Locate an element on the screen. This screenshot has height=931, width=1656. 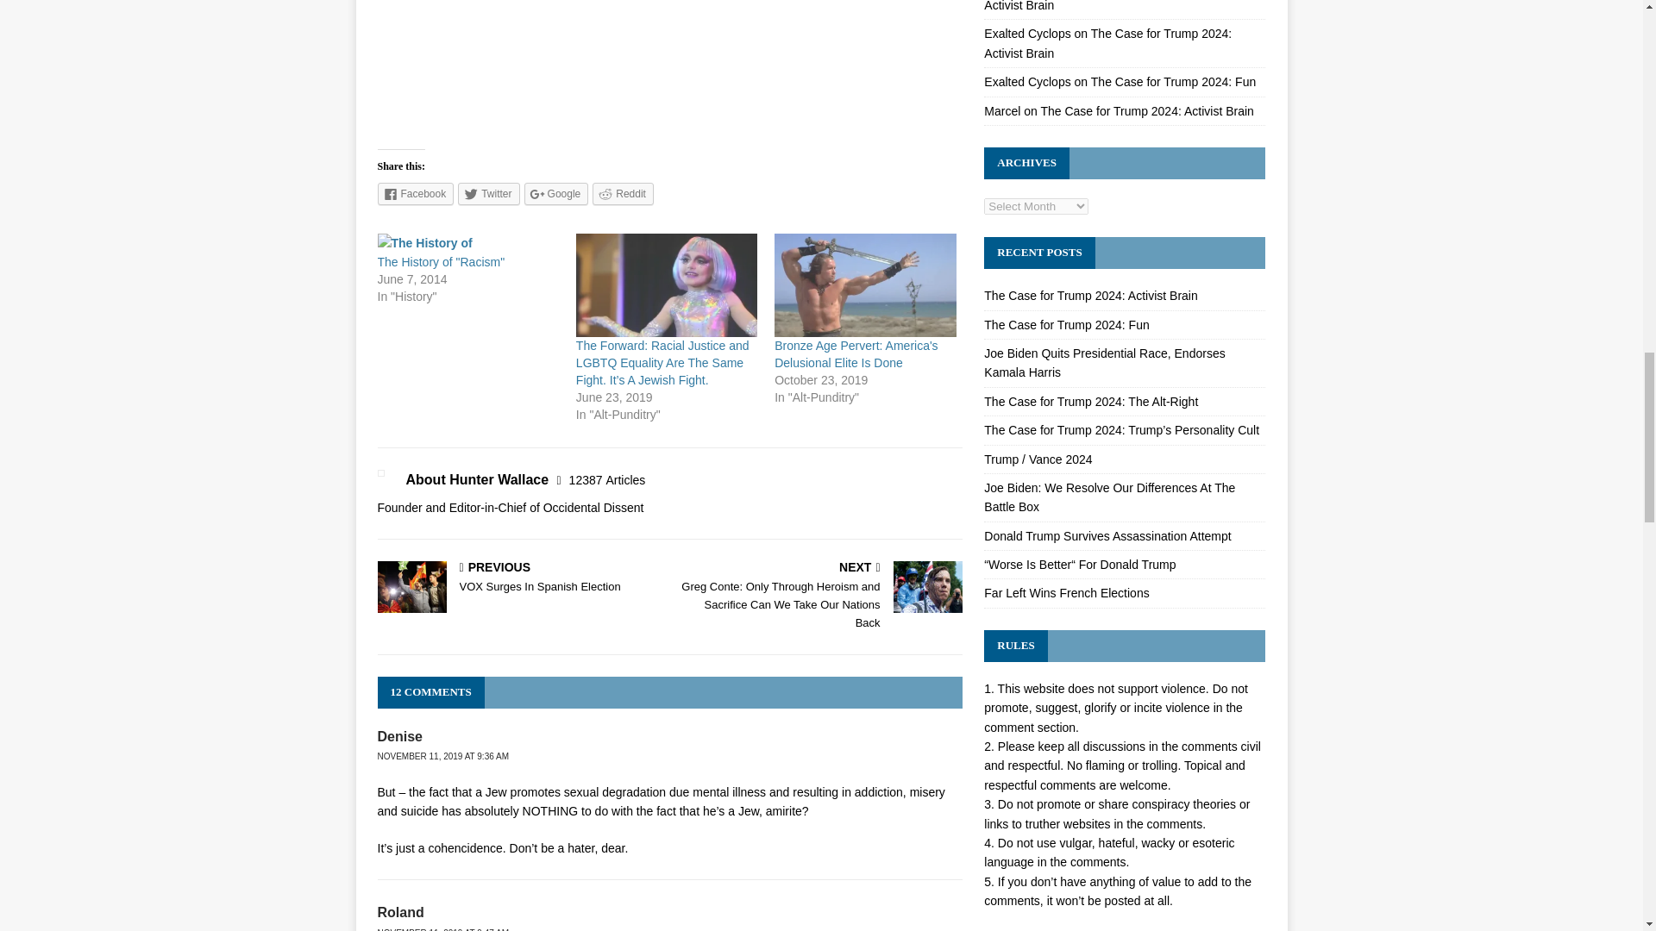
Click to share on Reddit is located at coordinates (623, 193).